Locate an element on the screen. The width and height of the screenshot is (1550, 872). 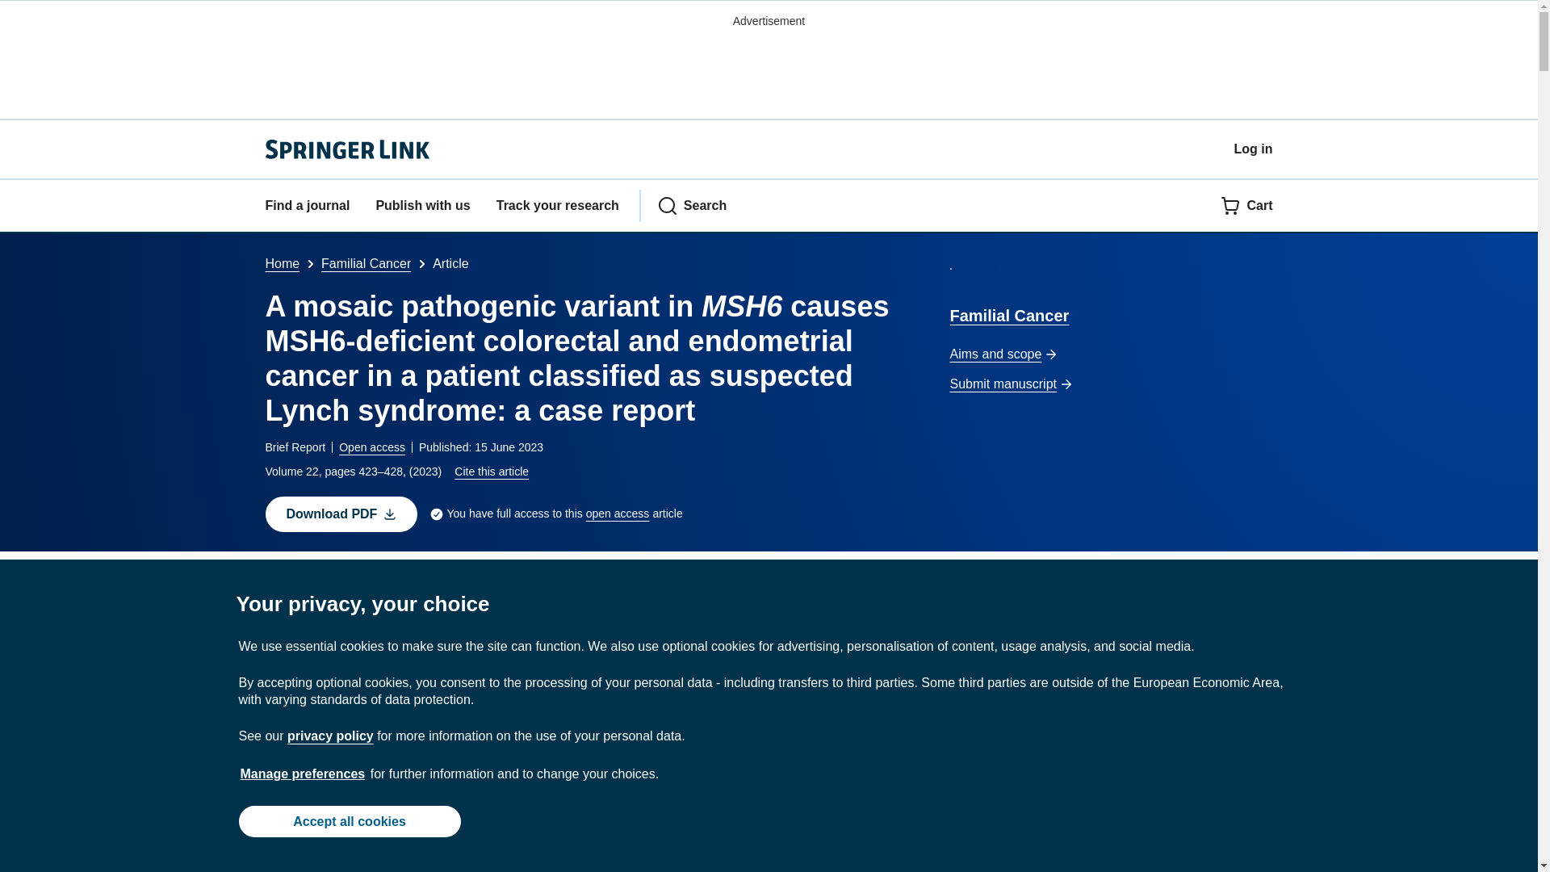
Log in is located at coordinates (1253, 149).